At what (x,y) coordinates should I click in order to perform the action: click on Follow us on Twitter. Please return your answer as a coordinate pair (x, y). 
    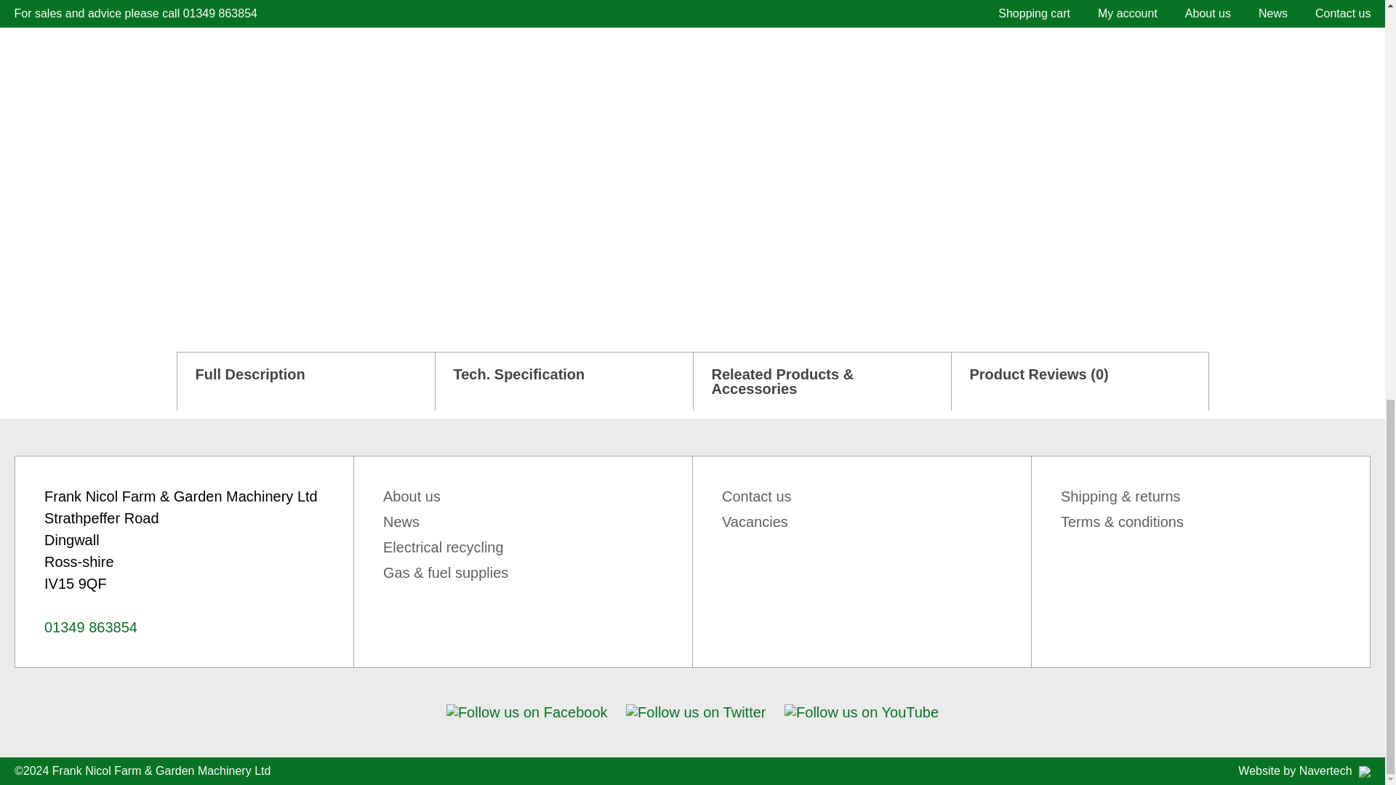
    Looking at the image, I should click on (695, 712).